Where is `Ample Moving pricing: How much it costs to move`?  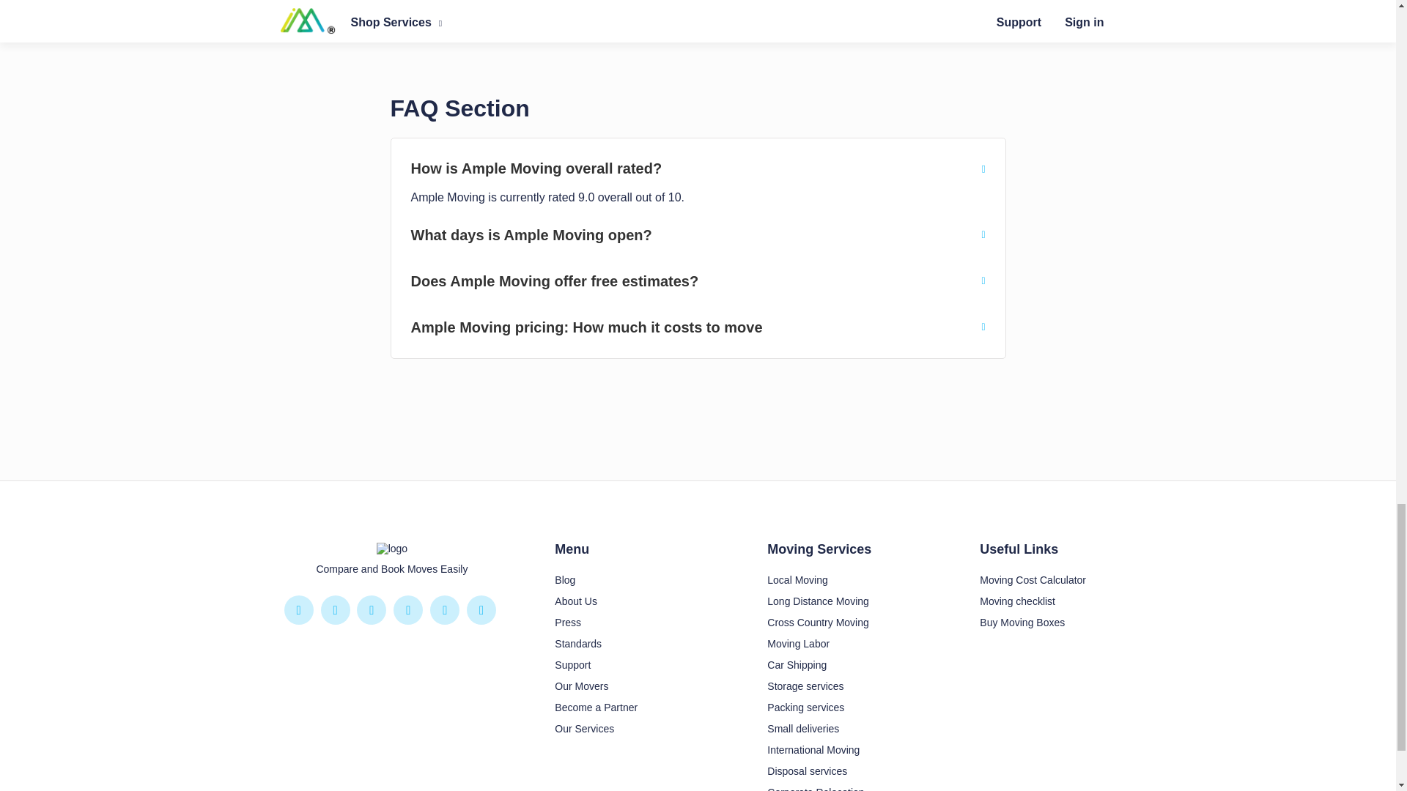 Ample Moving pricing: How much it costs to move is located at coordinates (698, 327).